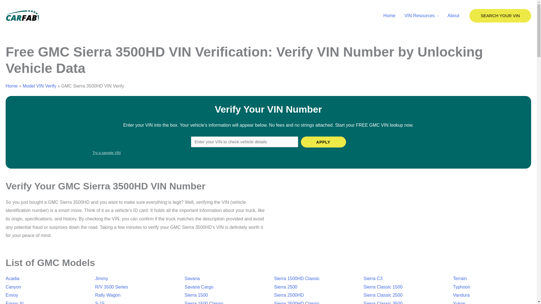  I want to click on Jimmy, so click(101, 278).